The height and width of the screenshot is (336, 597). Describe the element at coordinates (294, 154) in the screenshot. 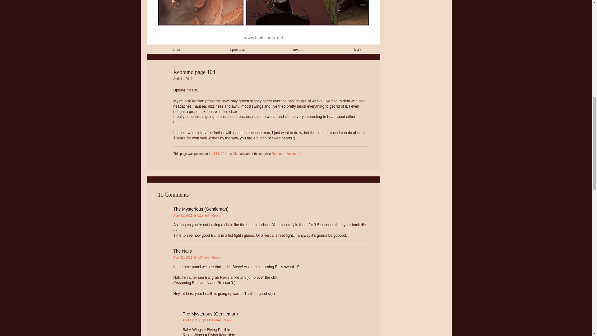

I see `Volume 1` at that location.